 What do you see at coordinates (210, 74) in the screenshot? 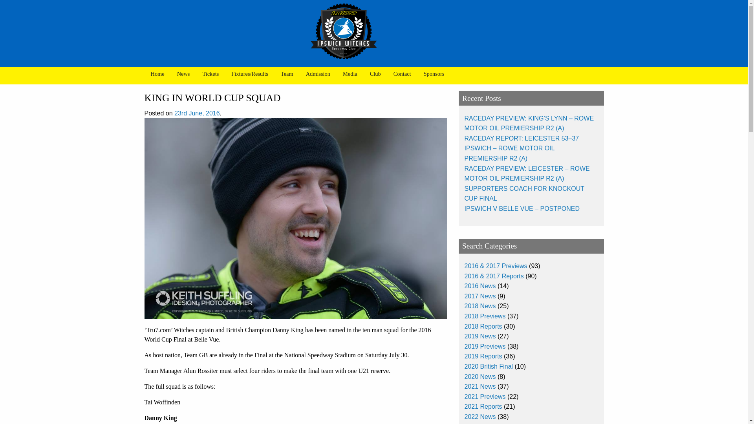
I see `Tickets` at bounding box center [210, 74].